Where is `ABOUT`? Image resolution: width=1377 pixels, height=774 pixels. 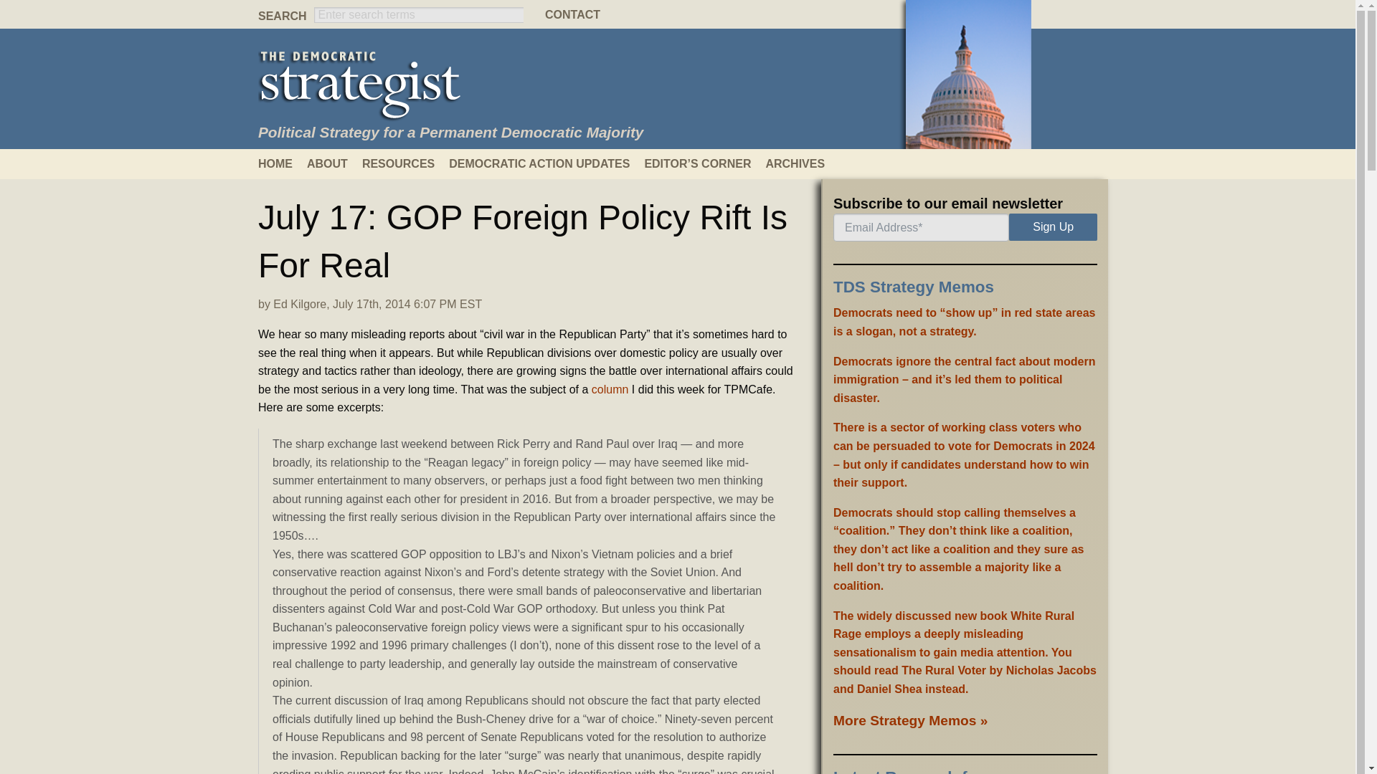 ABOUT is located at coordinates (334, 163).